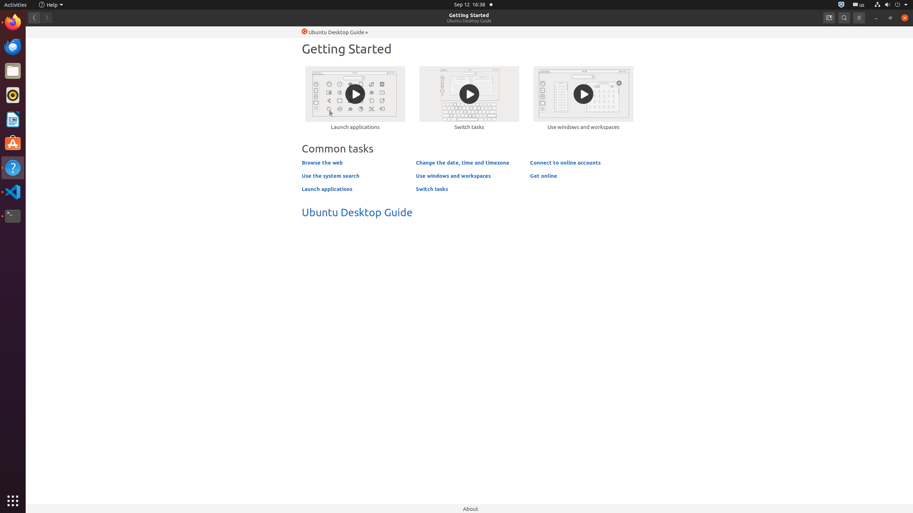  What do you see at coordinates (48, 68) in the screenshot?
I see `Trash` at bounding box center [48, 68].